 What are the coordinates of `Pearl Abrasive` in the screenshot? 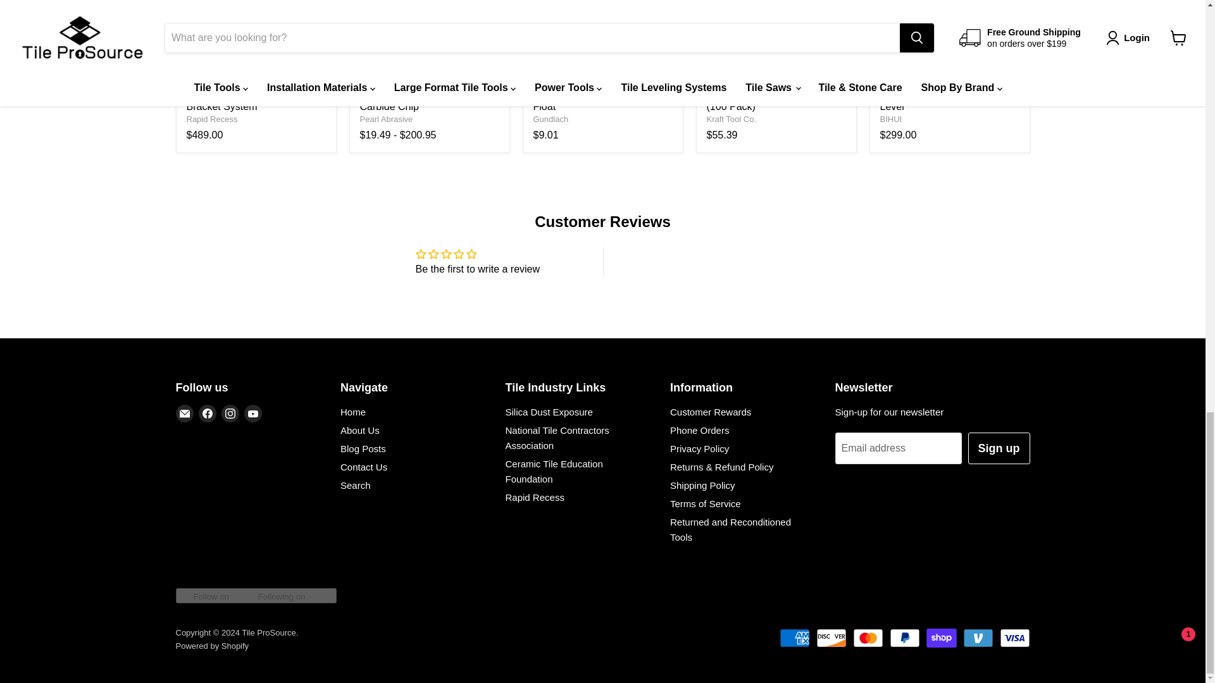 It's located at (386, 119).